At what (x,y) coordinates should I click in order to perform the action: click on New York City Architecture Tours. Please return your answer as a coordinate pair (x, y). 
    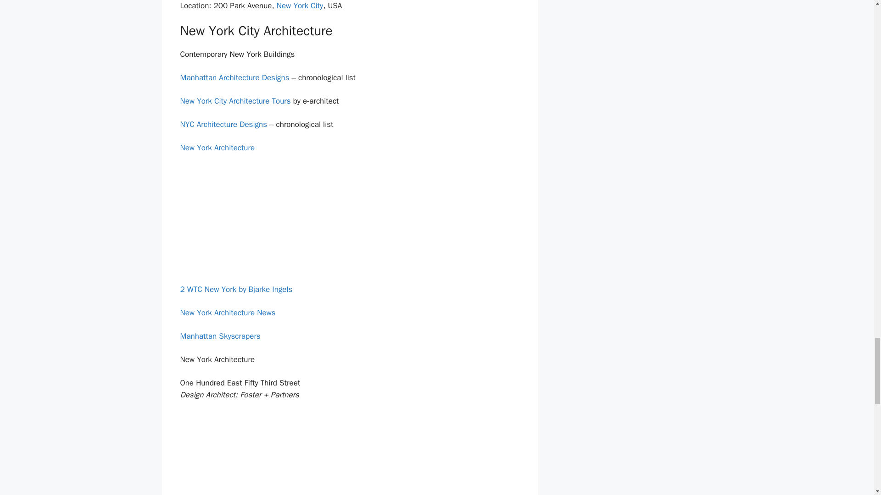
    Looking at the image, I should click on (235, 101).